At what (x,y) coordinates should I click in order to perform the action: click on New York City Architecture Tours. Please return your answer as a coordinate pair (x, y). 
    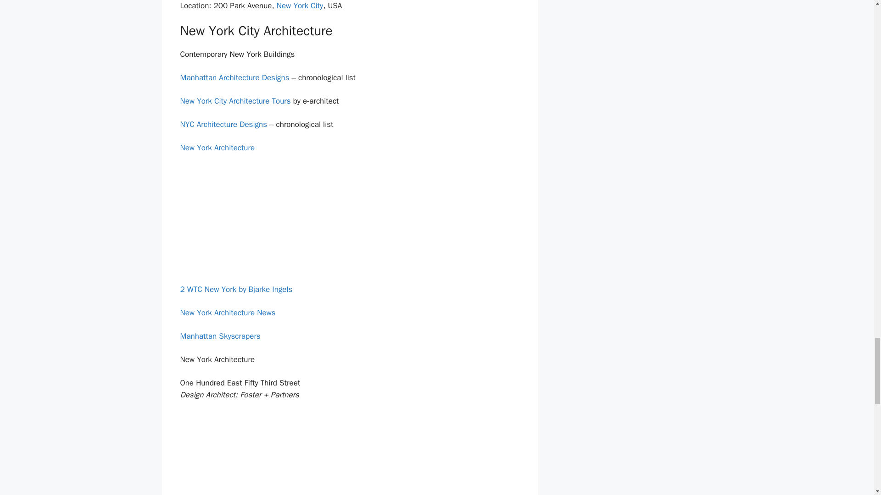
    Looking at the image, I should click on (235, 101).